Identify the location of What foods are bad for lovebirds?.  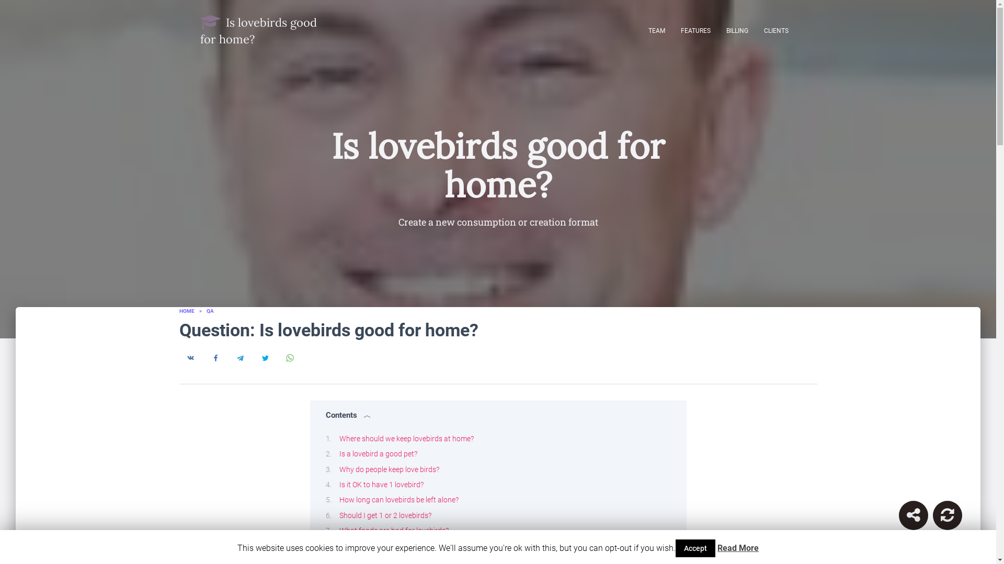
(393, 530).